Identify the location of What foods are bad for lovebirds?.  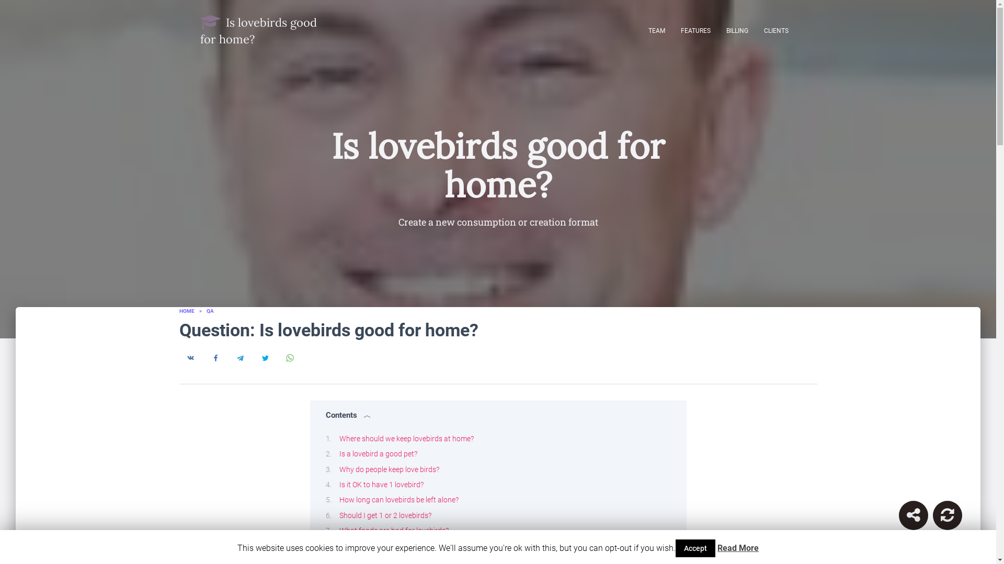
(393, 530).